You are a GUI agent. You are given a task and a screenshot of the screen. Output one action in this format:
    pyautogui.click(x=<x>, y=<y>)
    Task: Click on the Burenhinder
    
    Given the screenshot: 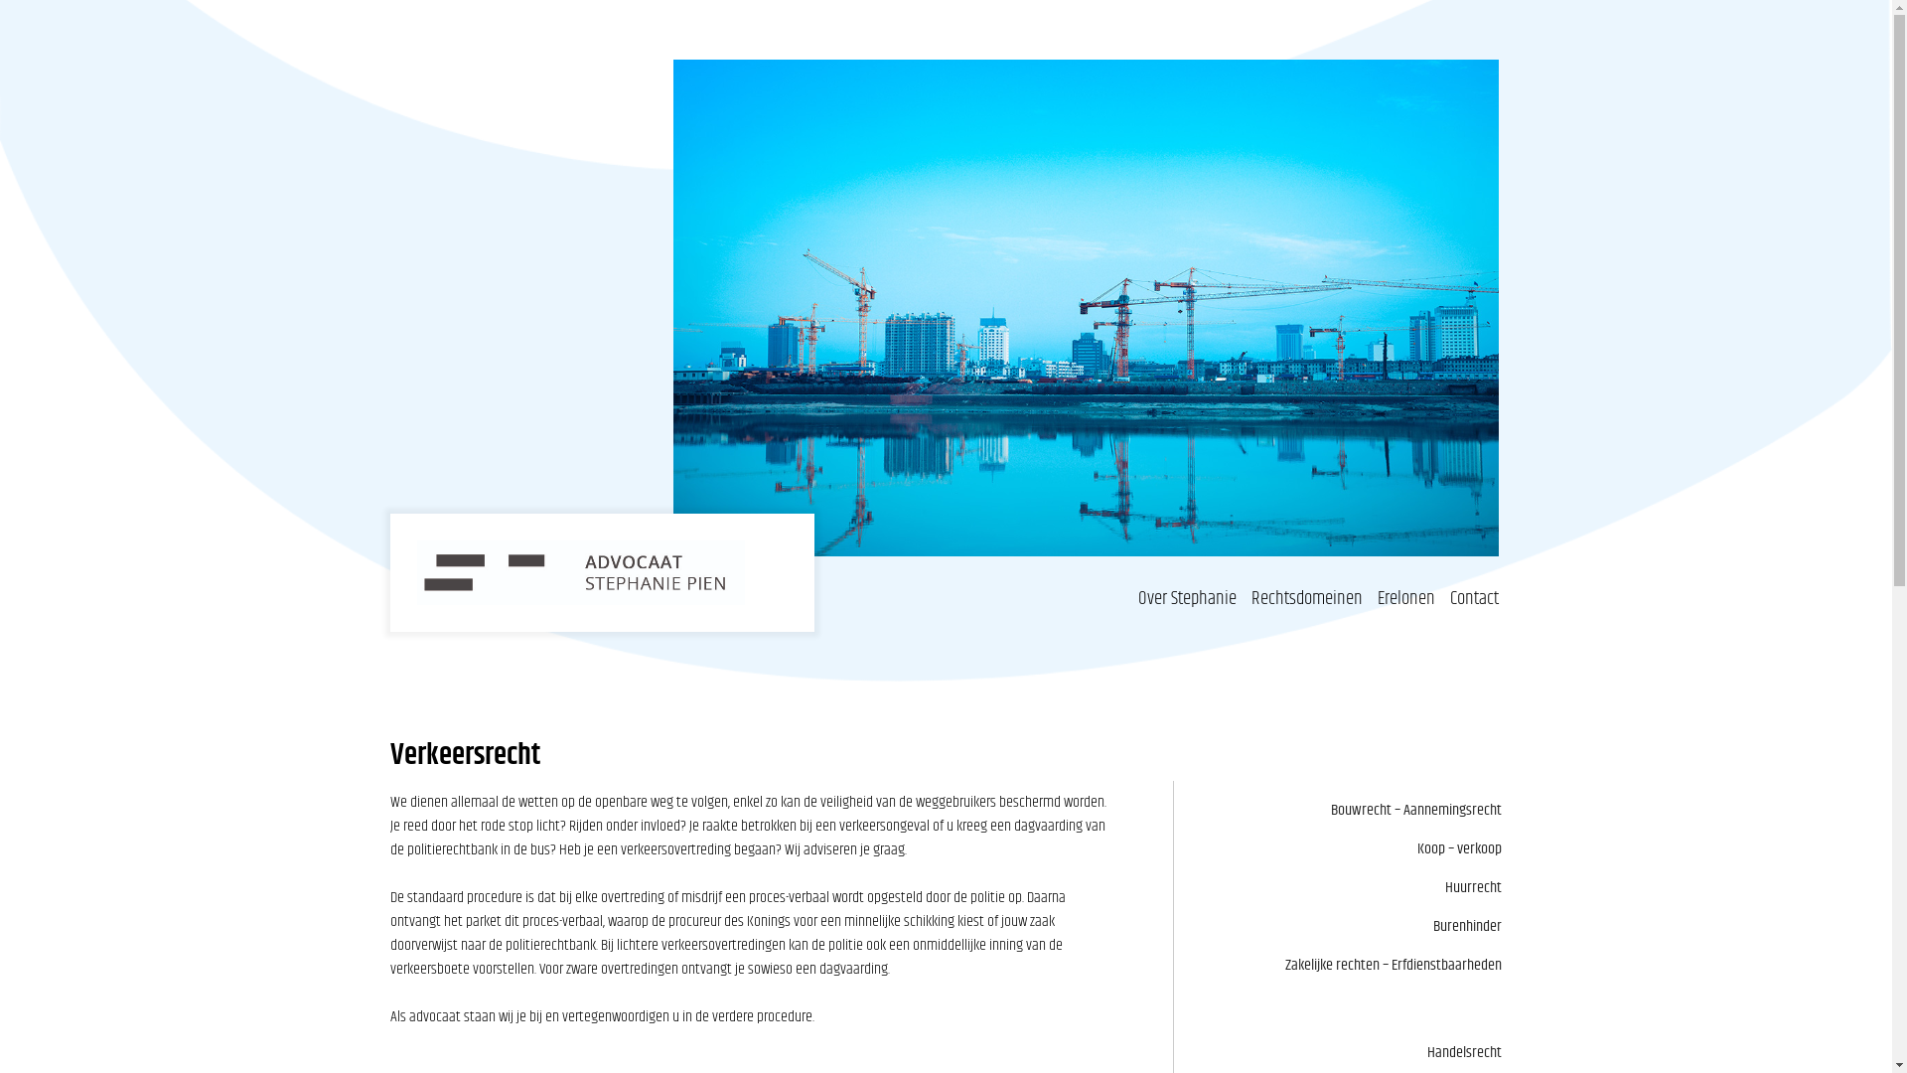 What is the action you would take?
    pyautogui.click(x=1468, y=926)
    